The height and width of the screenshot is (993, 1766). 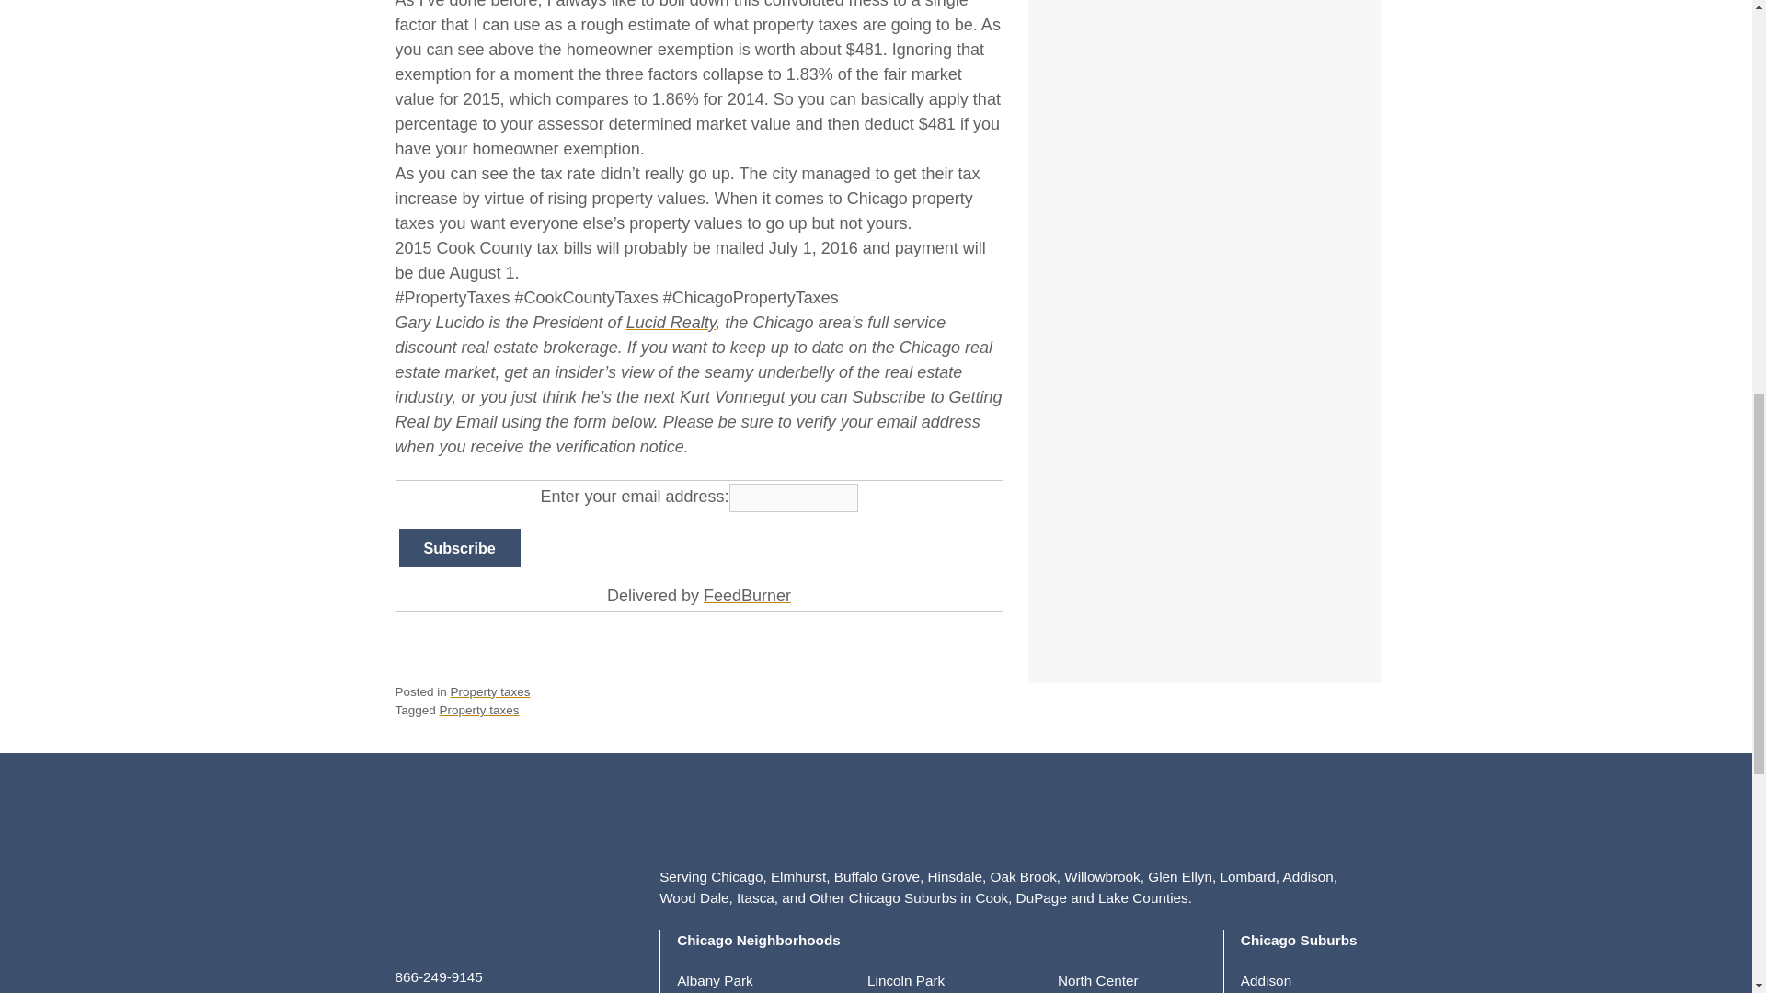 What do you see at coordinates (714, 980) in the screenshot?
I see `Albany Park` at bounding box center [714, 980].